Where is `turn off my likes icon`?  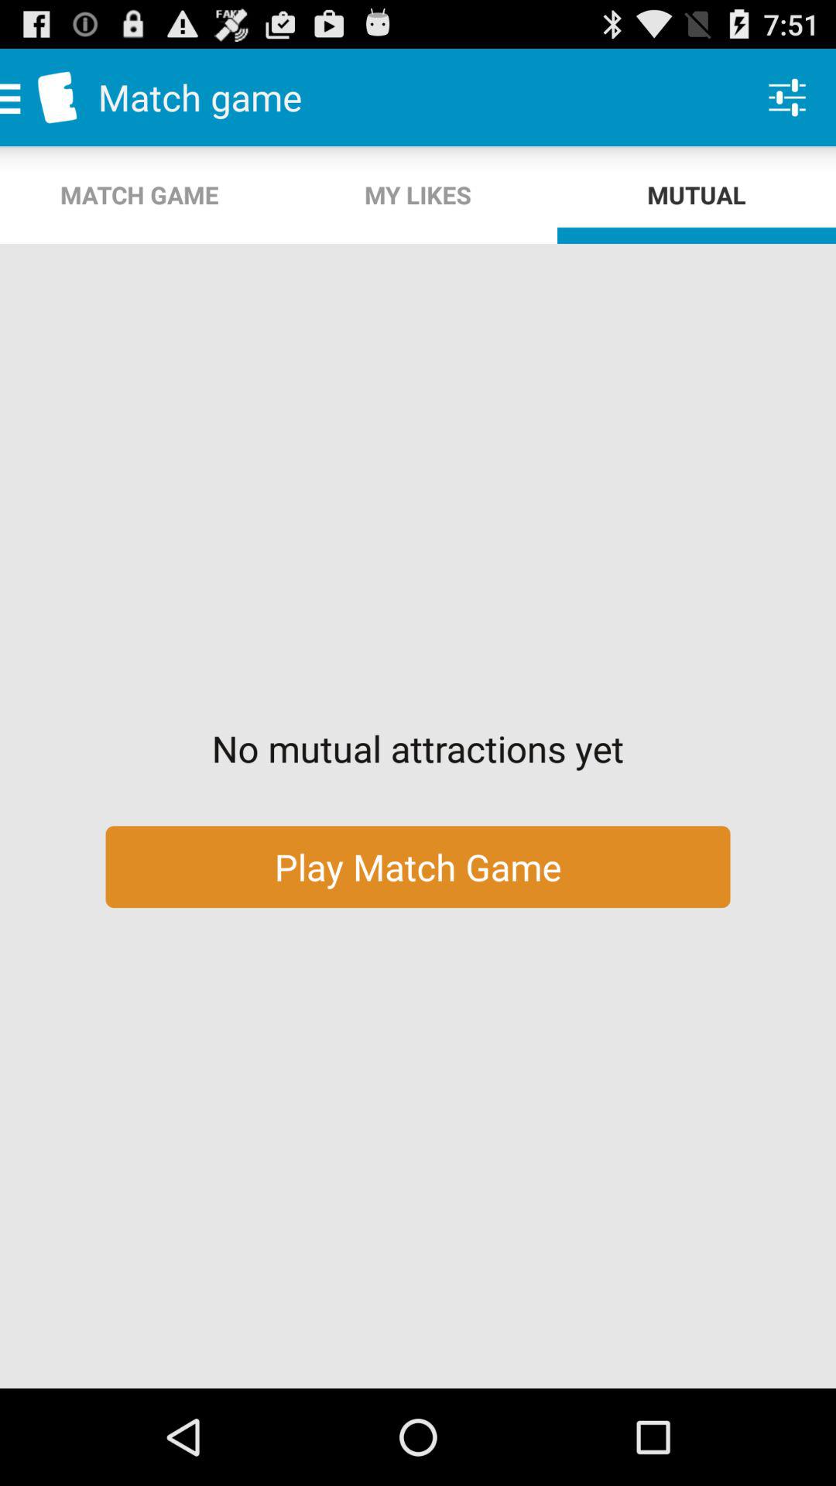 turn off my likes icon is located at coordinates (418, 195).